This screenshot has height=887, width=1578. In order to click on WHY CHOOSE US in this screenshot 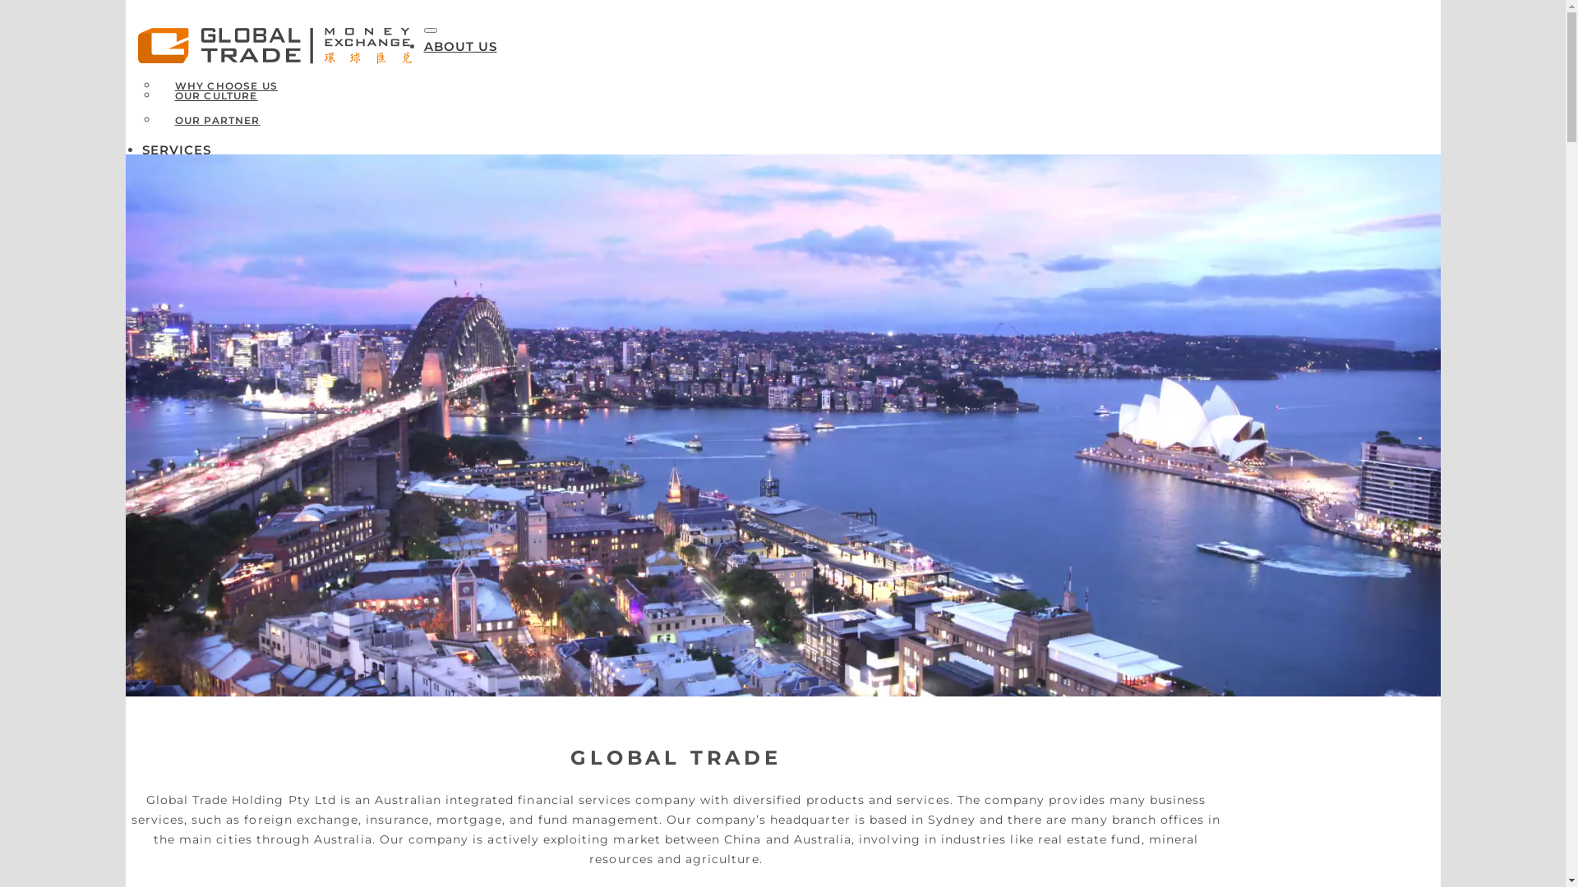, I will do `click(226, 85)`.